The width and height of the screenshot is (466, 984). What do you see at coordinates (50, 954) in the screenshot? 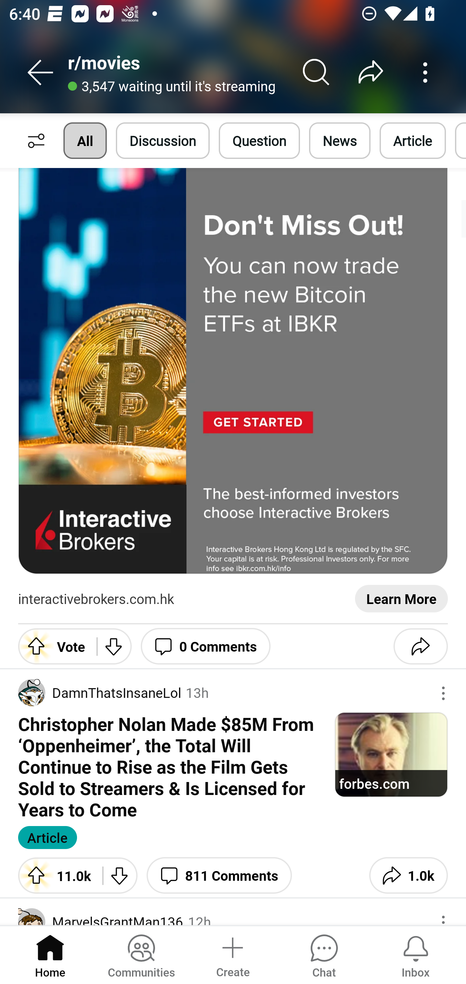
I see `Home` at bounding box center [50, 954].